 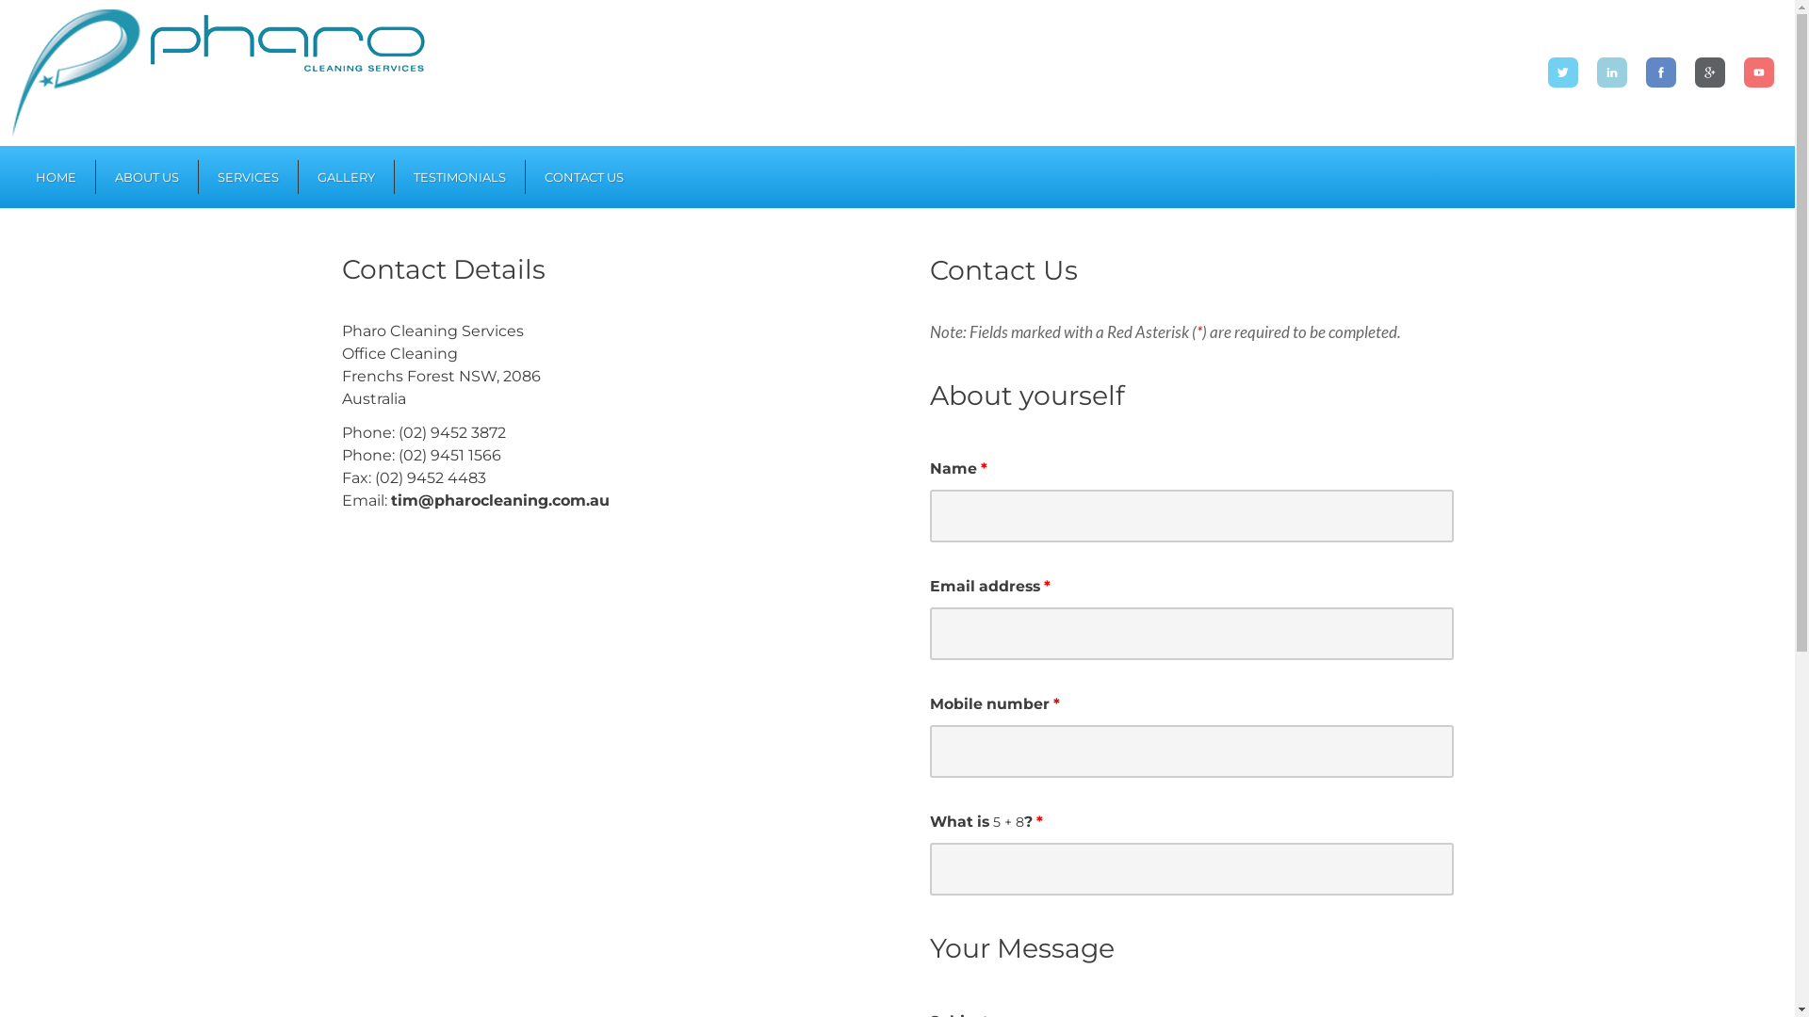 I want to click on HOME, so click(x=57, y=177).